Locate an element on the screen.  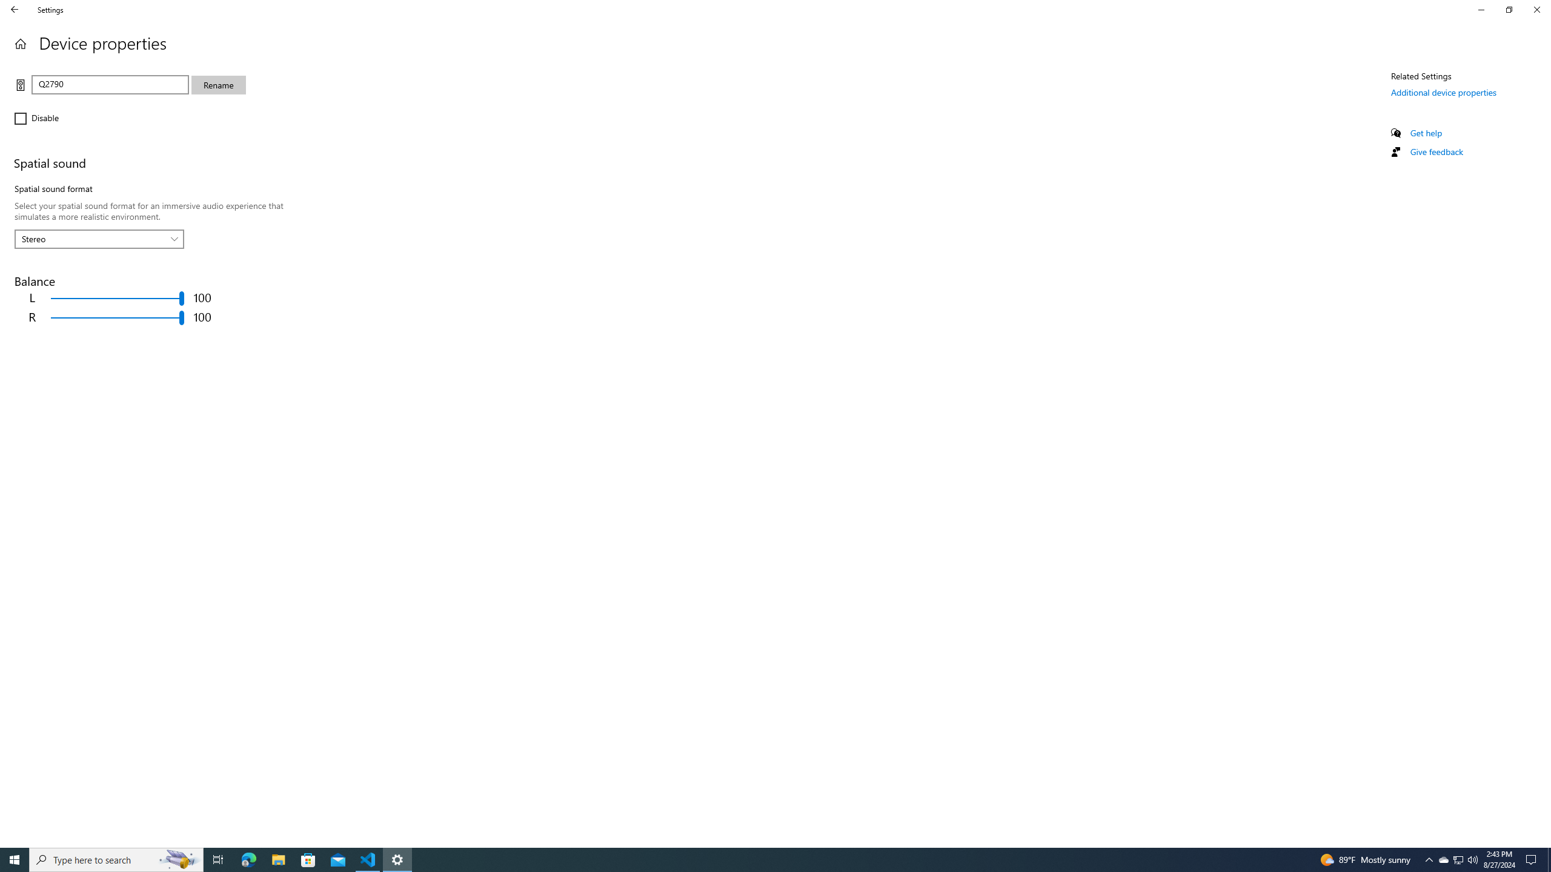
Rename is located at coordinates (218, 85).